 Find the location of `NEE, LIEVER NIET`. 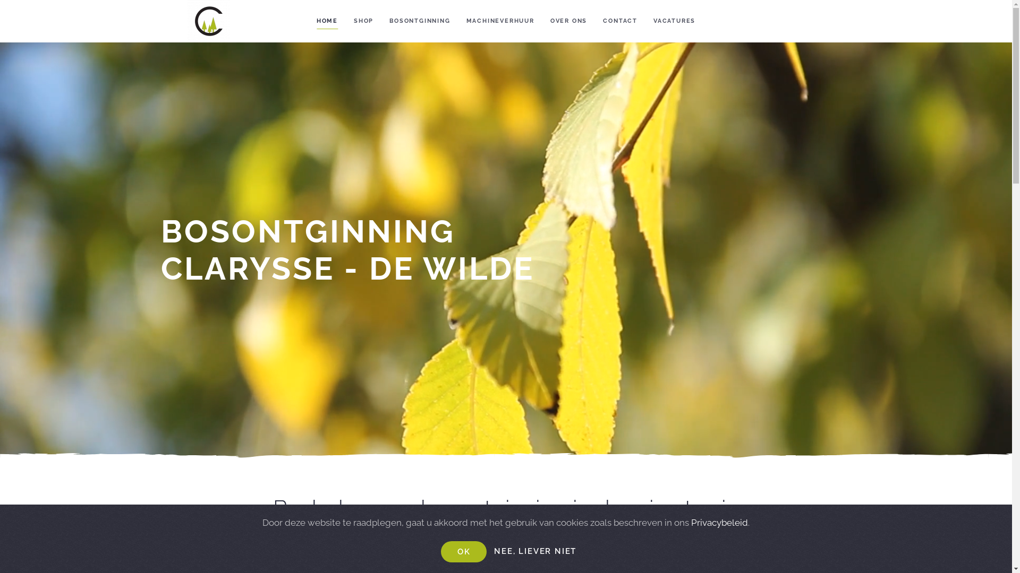

NEE, LIEVER NIET is located at coordinates (535, 552).